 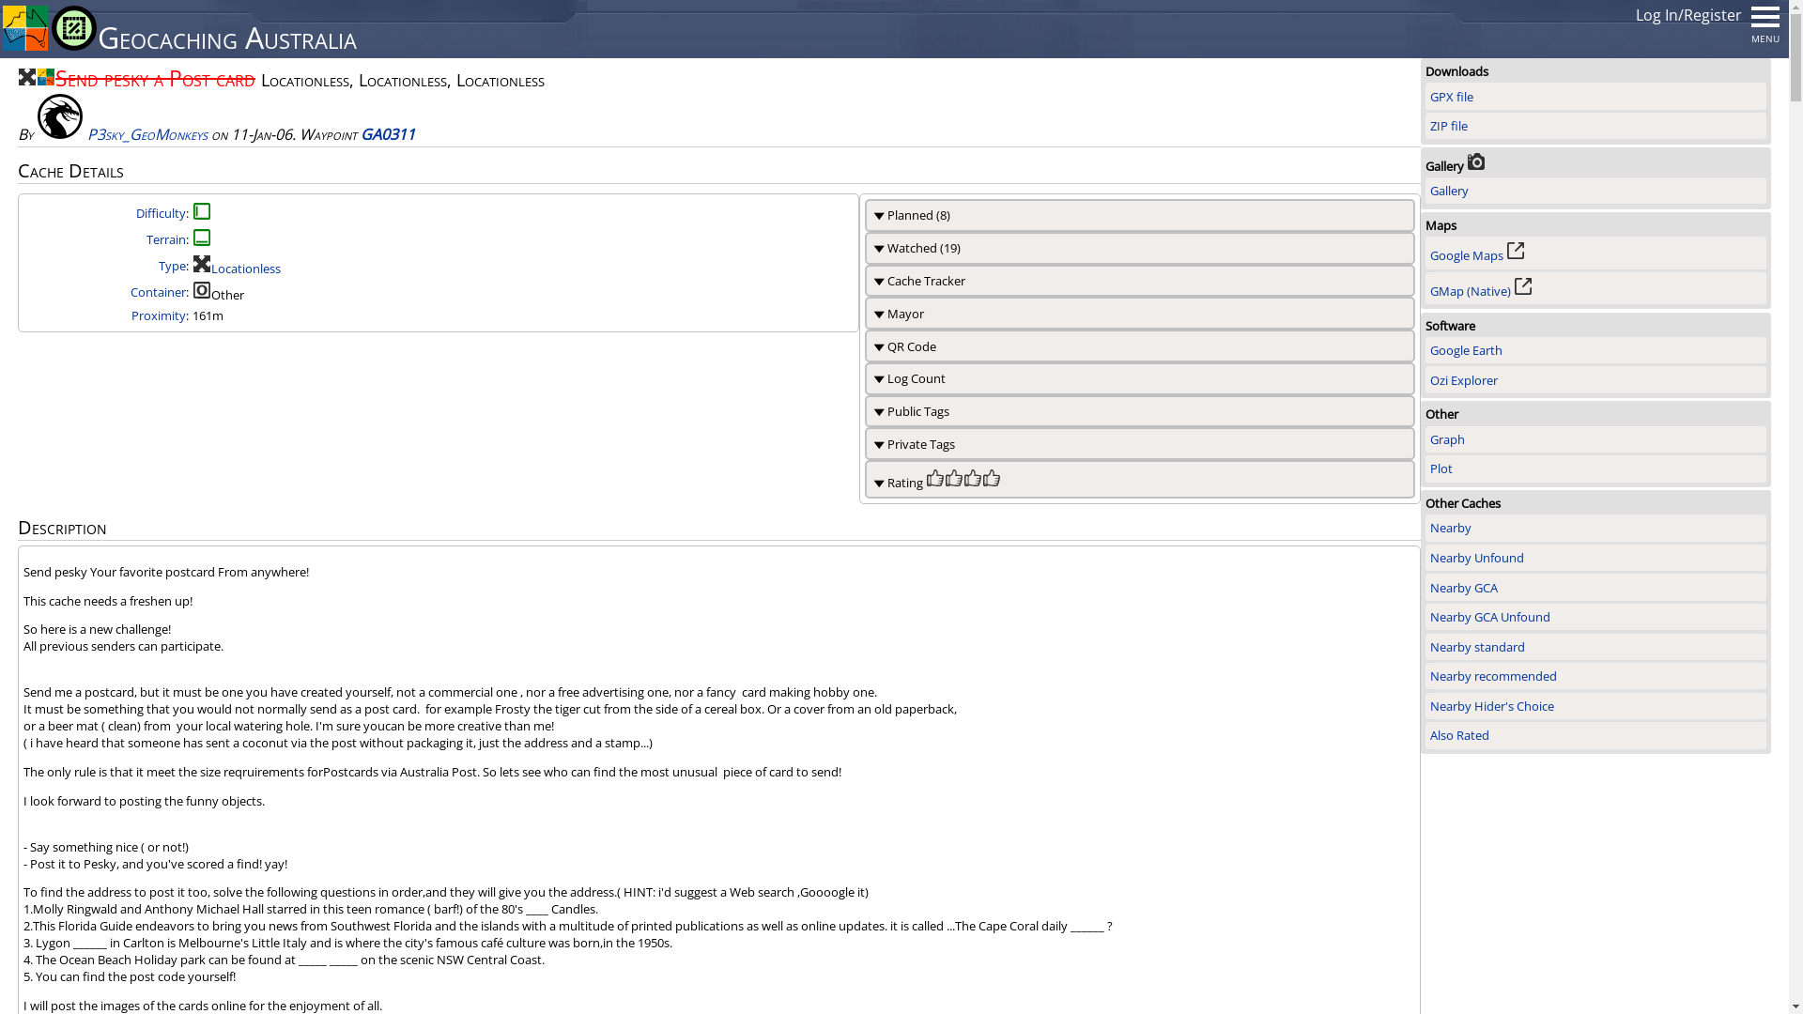 What do you see at coordinates (1140, 216) in the screenshot?
I see `Planned (8)` at bounding box center [1140, 216].